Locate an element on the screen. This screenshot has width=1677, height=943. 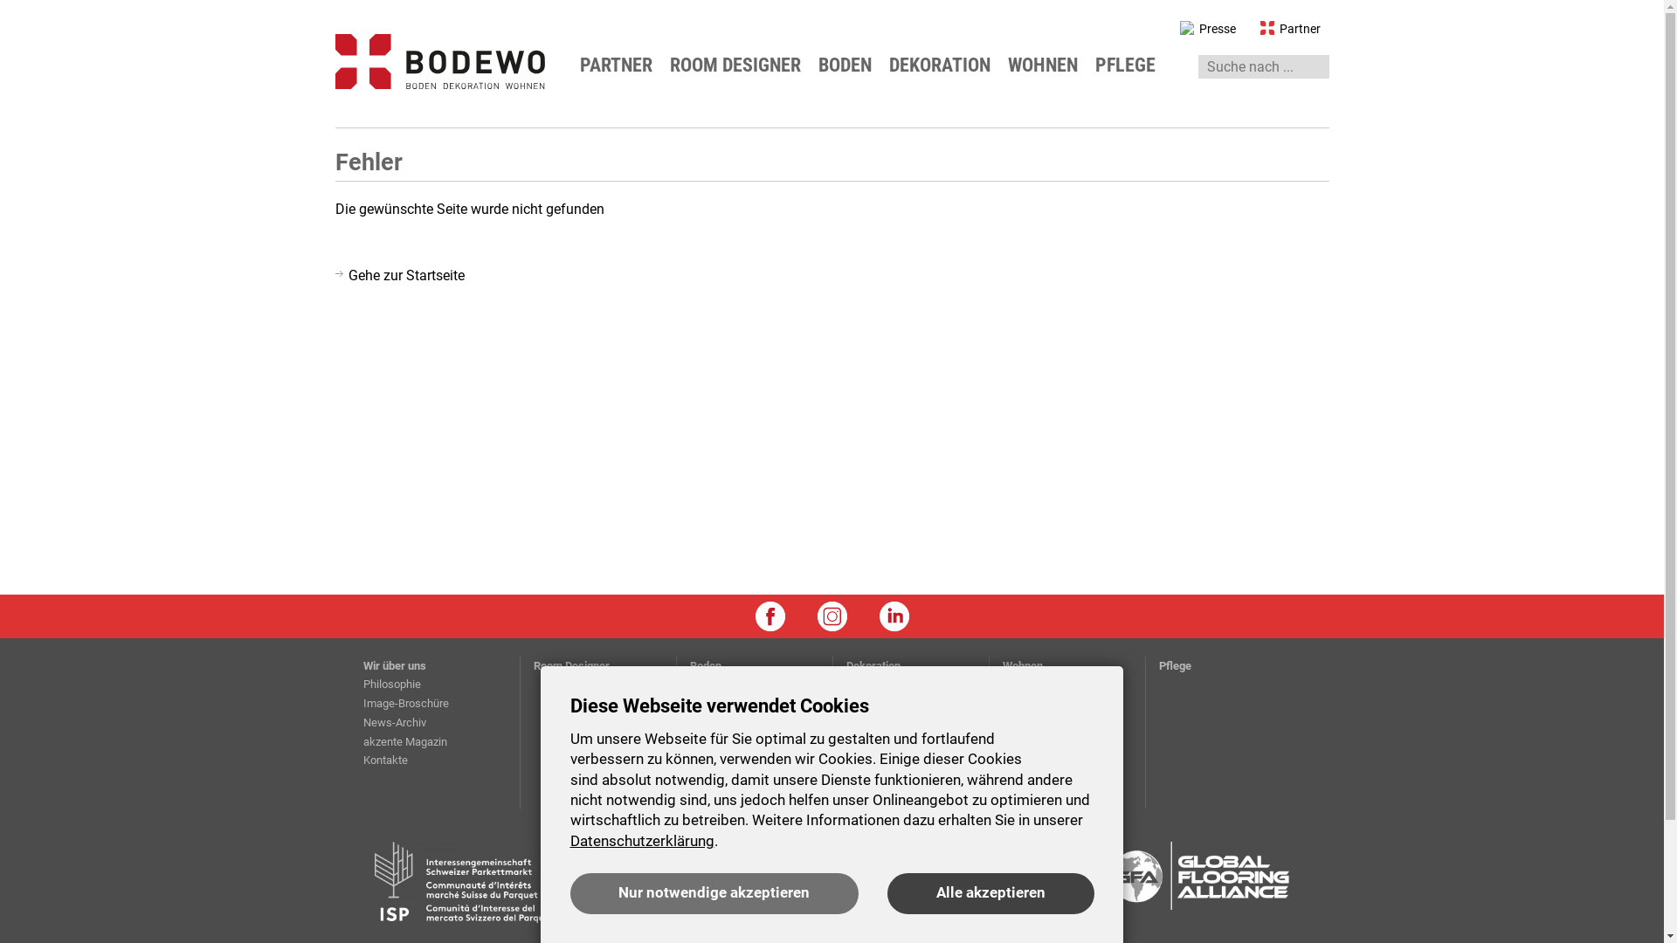
Alumatten is located at coordinates (715, 798).